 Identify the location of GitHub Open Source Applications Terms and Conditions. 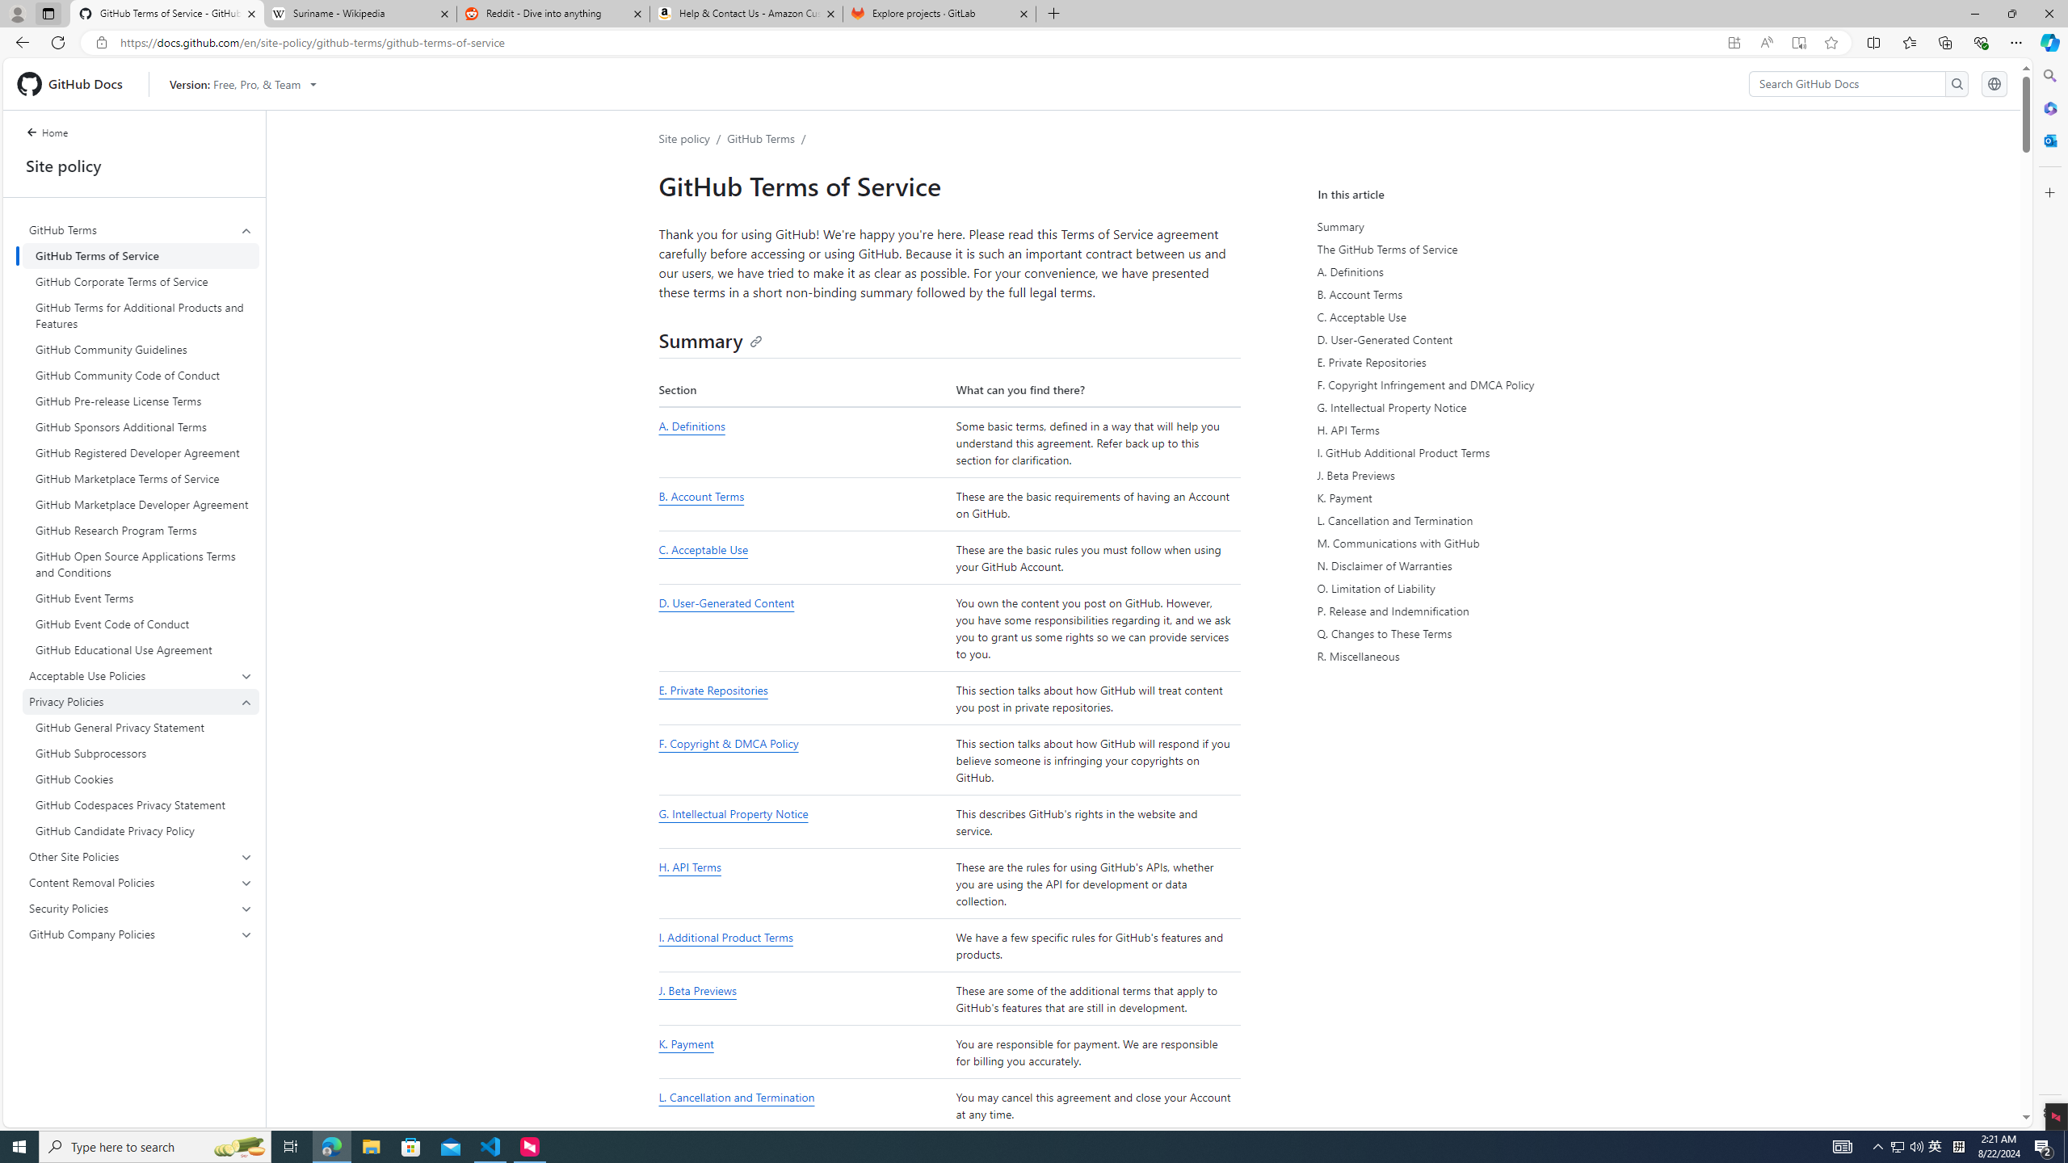
(141, 564).